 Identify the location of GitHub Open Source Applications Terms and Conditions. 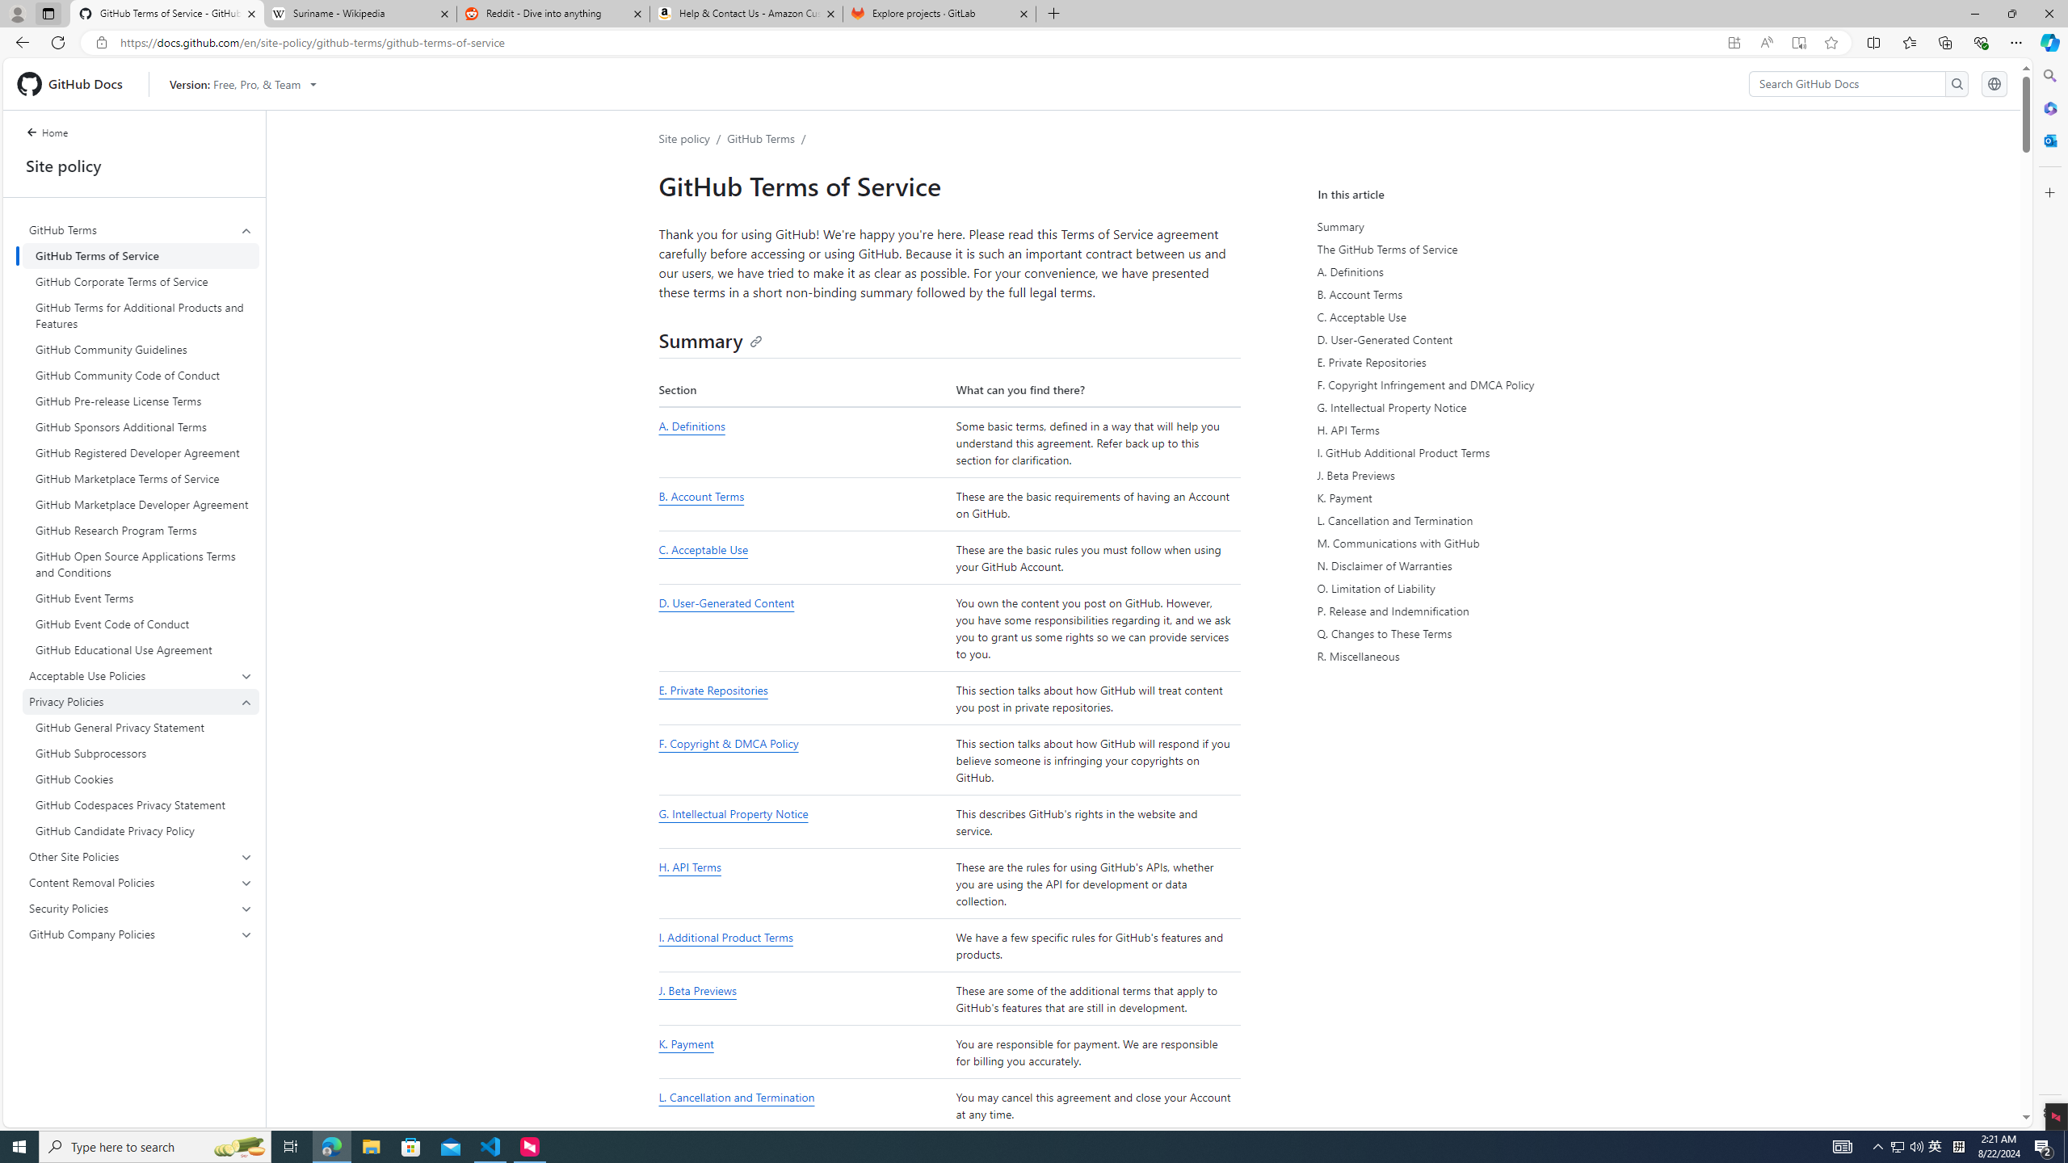
(141, 564).